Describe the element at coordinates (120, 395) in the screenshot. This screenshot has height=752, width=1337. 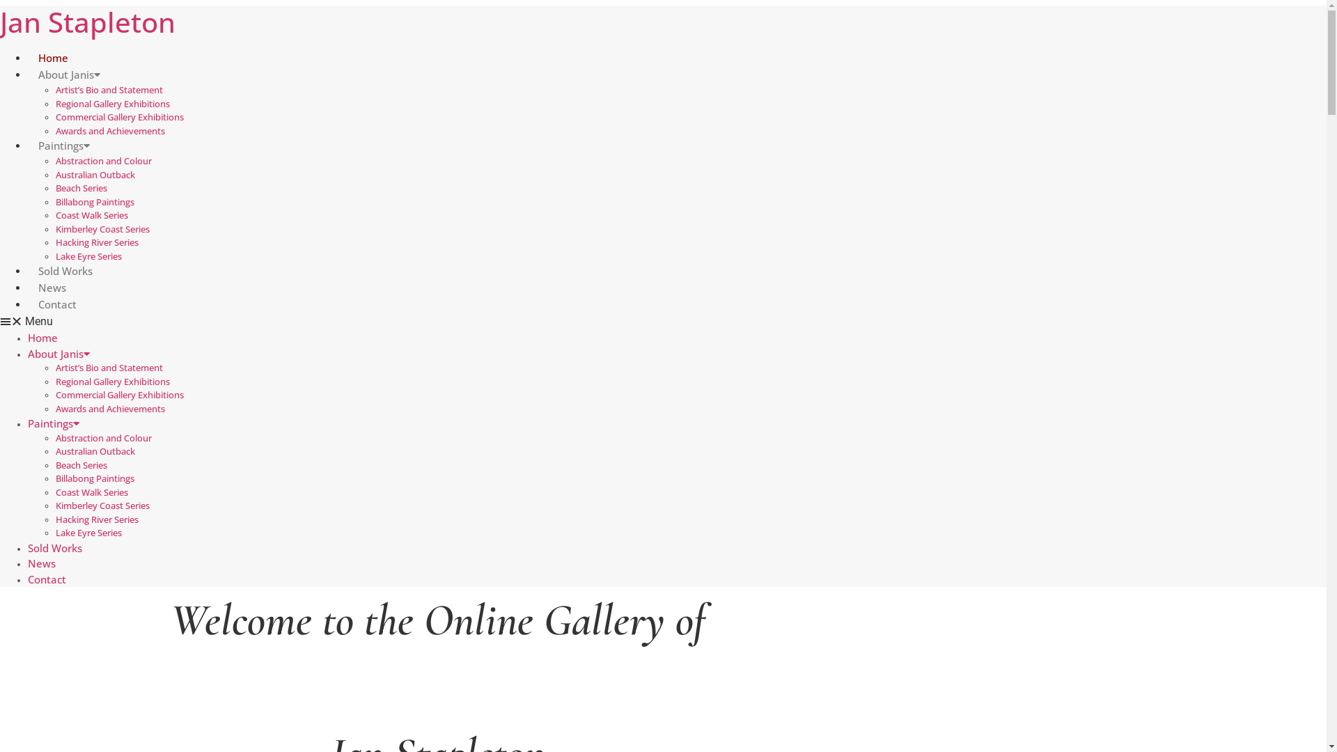
I see `Commercial Gallery Exhibitions` at that location.